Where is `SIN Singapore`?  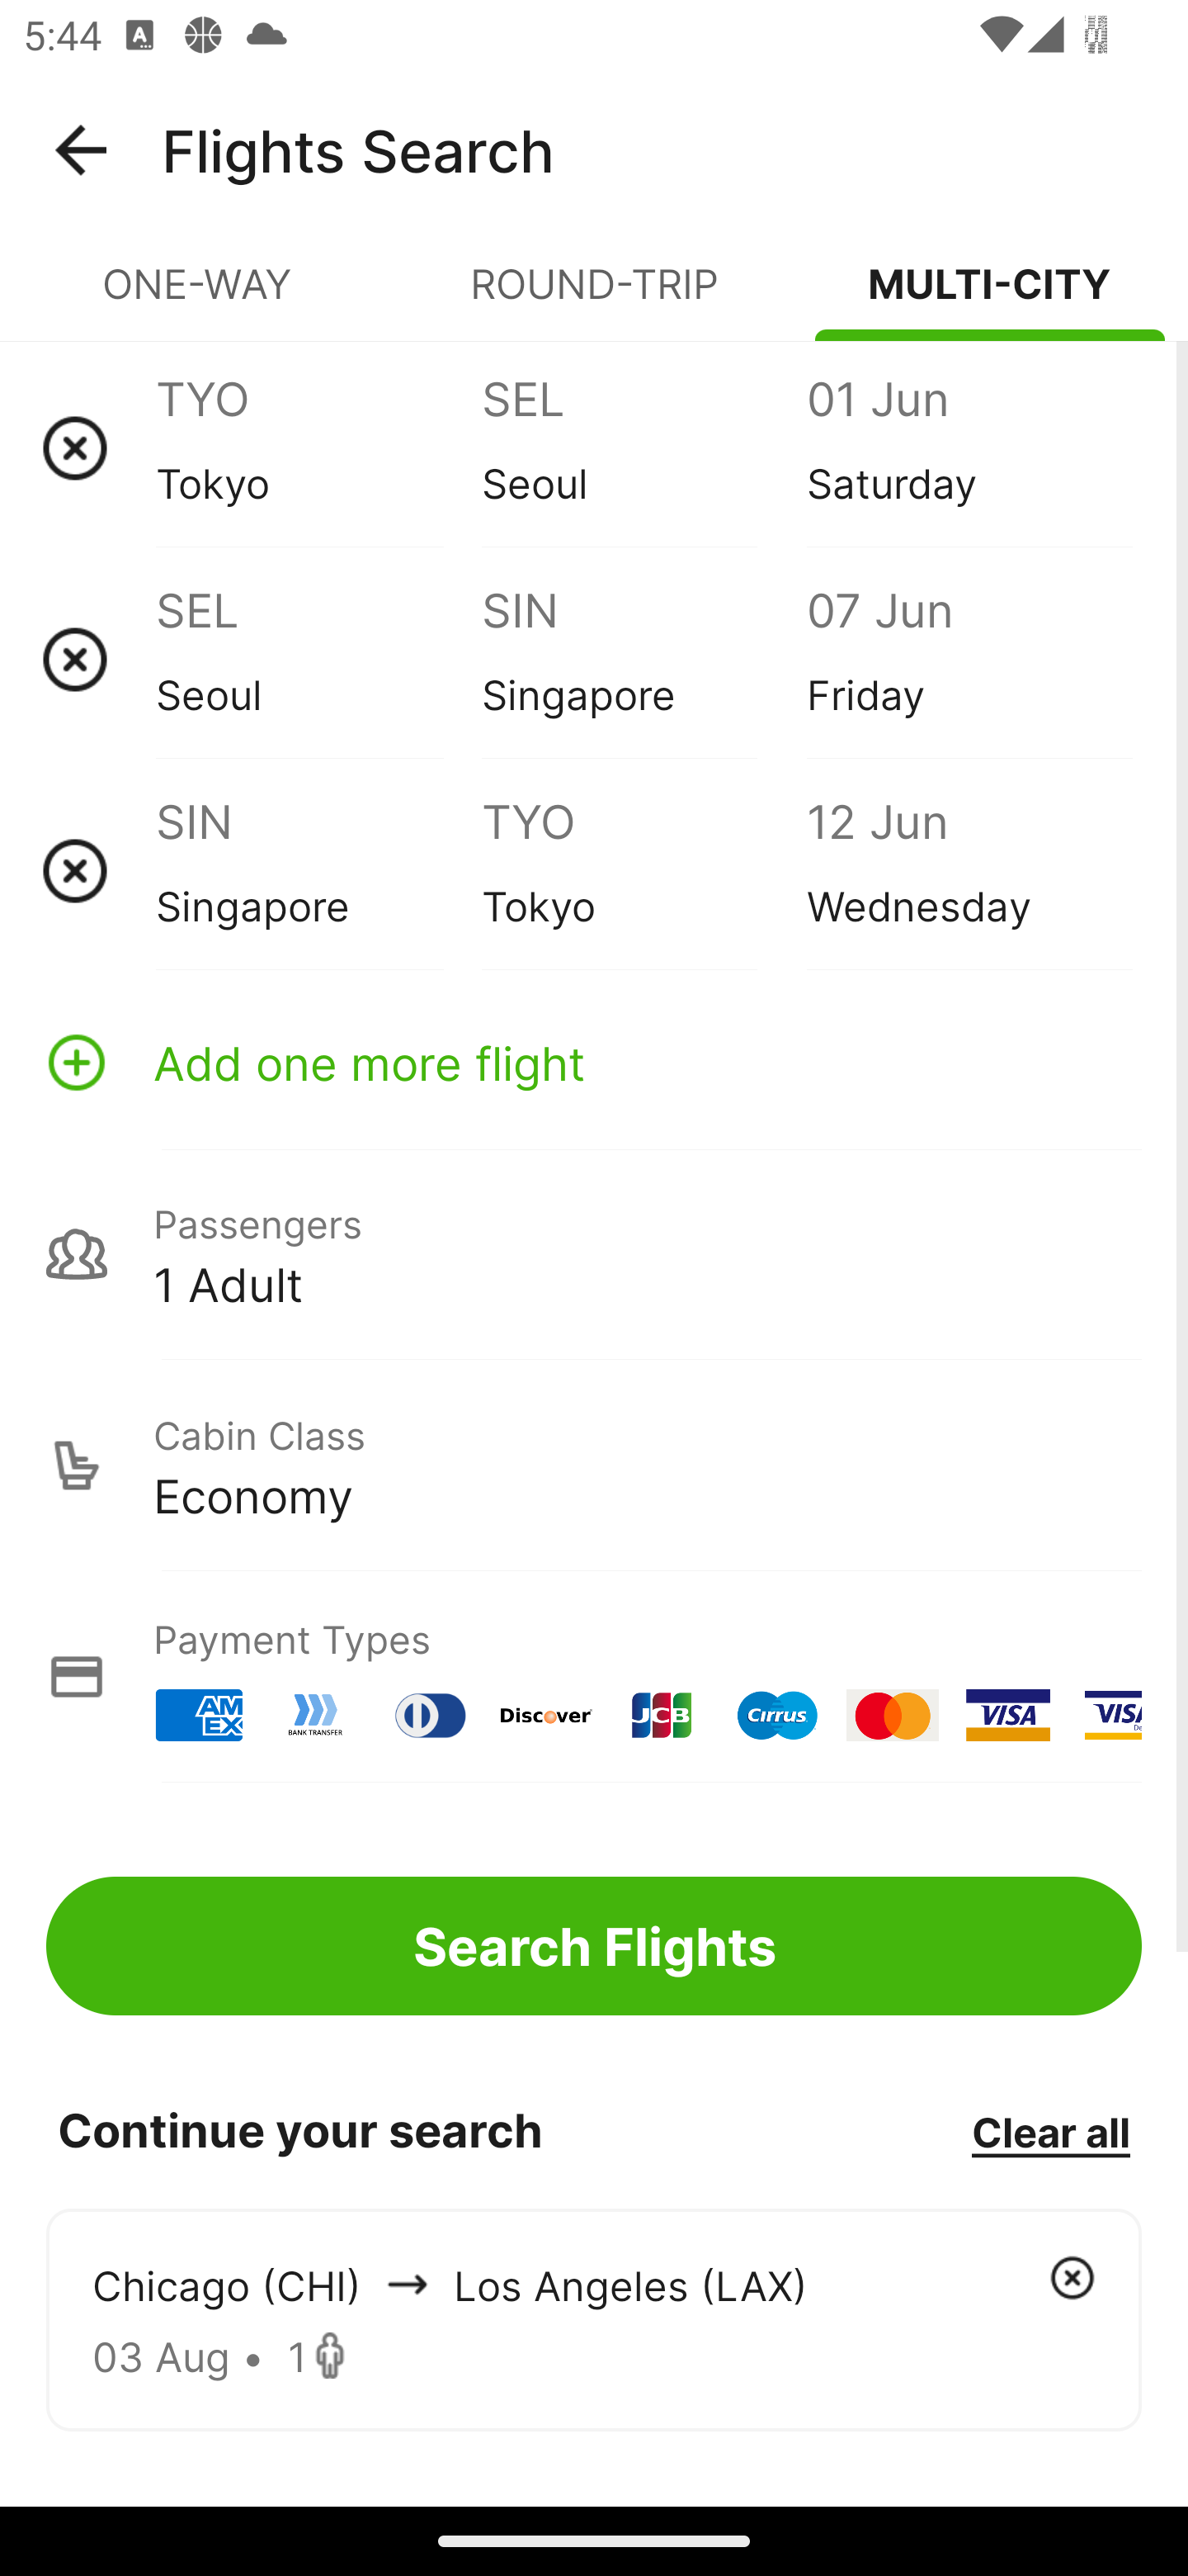 SIN Singapore is located at coordinates (318, 870).